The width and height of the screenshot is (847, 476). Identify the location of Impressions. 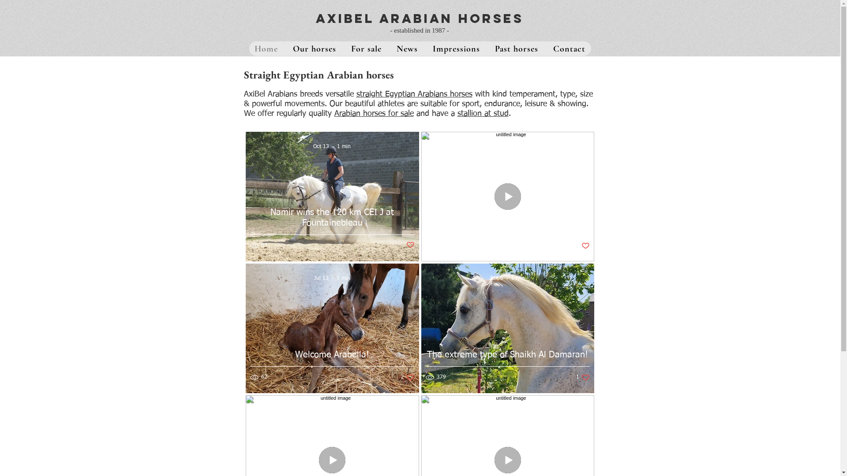
(456, 48).